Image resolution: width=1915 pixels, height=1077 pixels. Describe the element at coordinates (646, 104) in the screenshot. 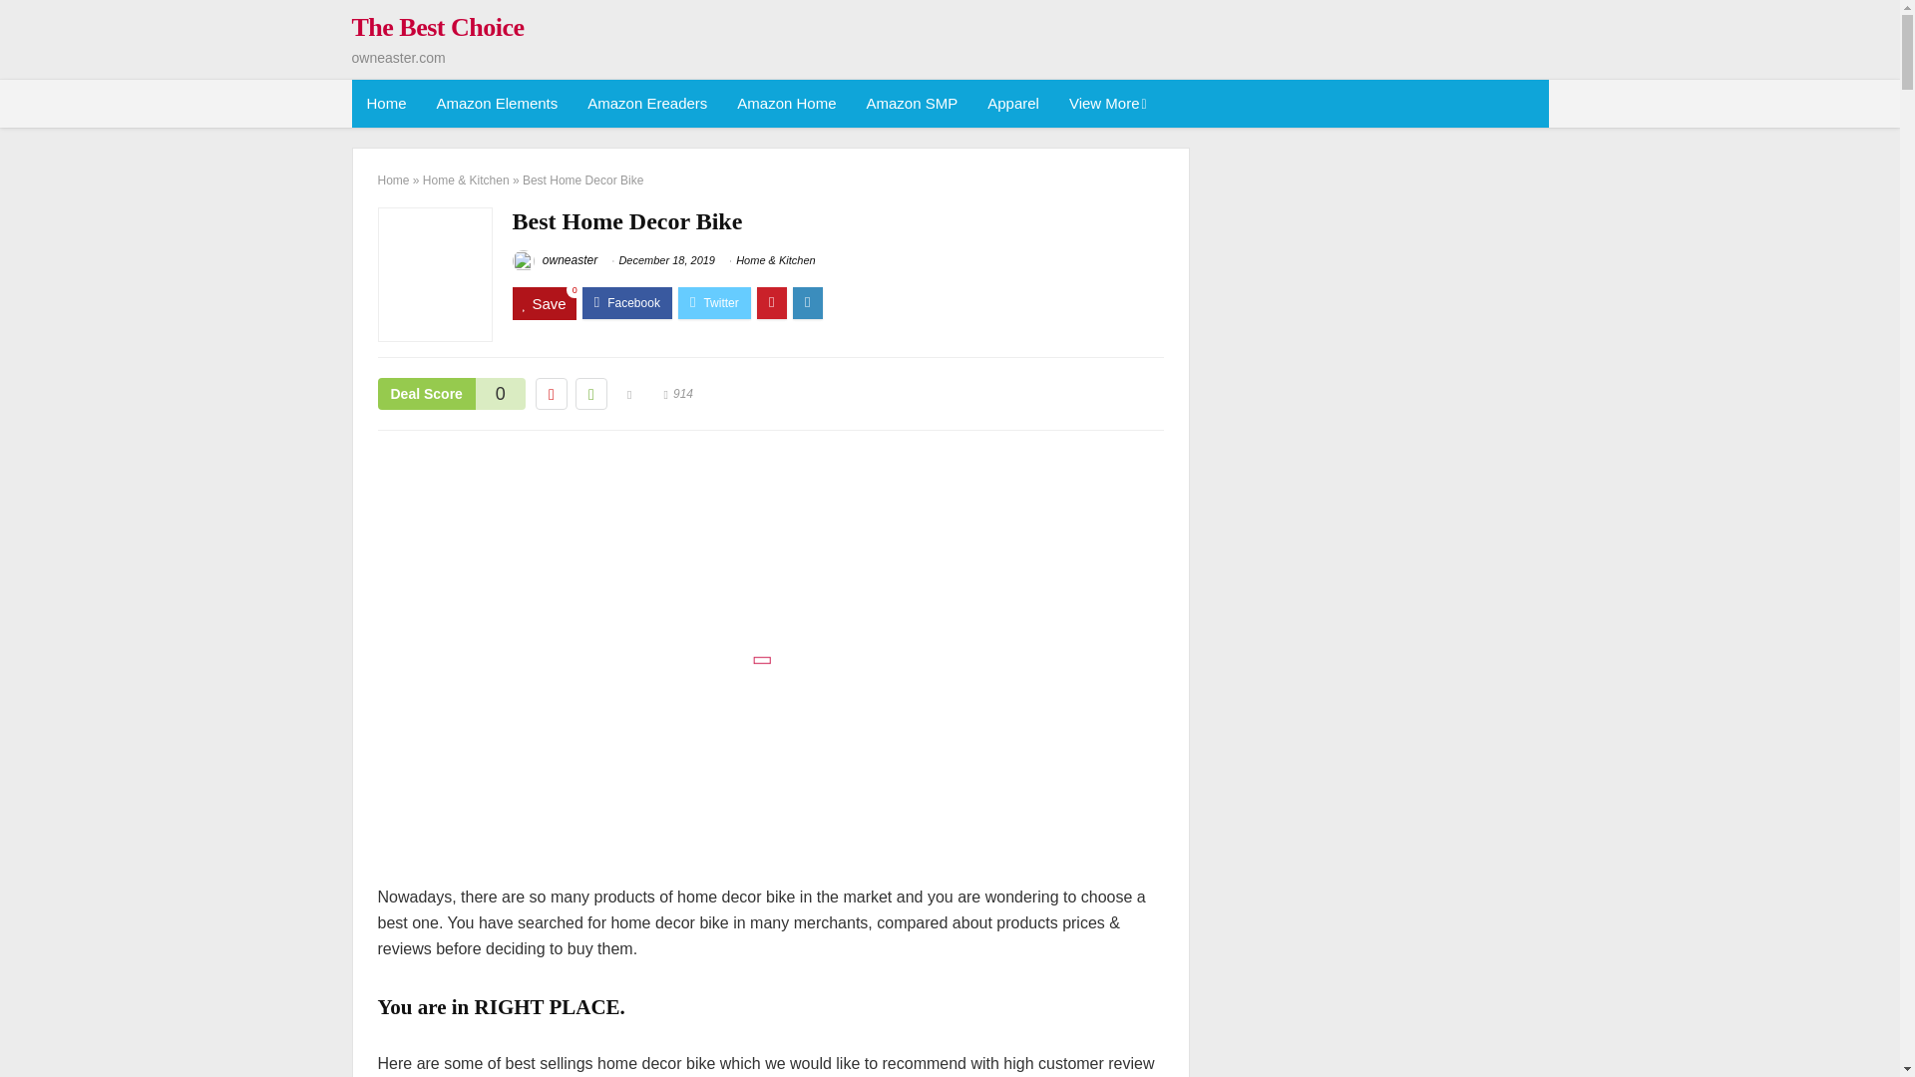

I see `Amazon Ereaders` at that location.